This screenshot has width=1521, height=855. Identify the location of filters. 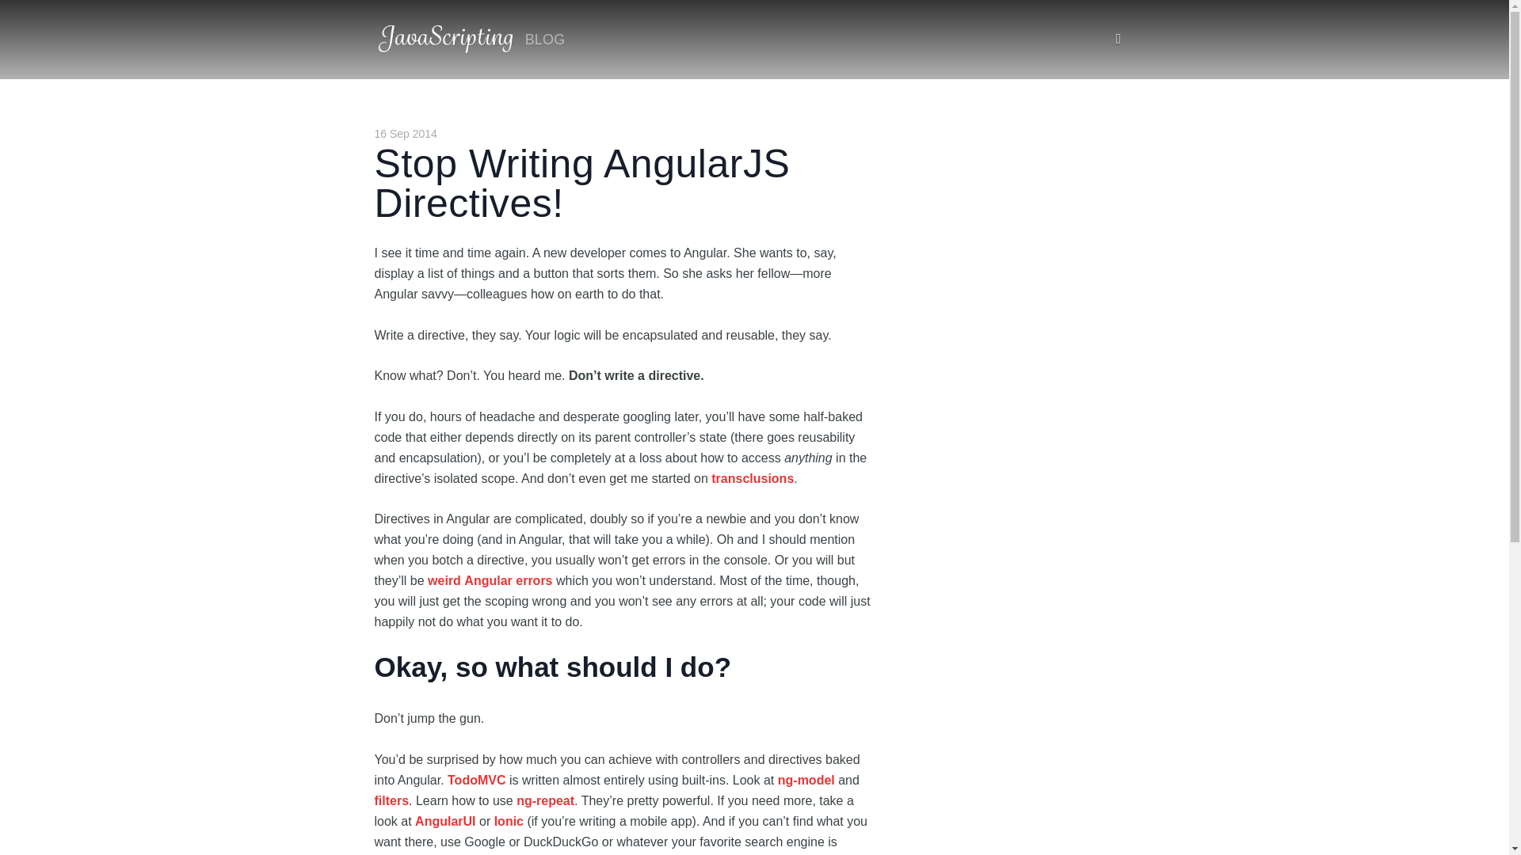
(391, 800).